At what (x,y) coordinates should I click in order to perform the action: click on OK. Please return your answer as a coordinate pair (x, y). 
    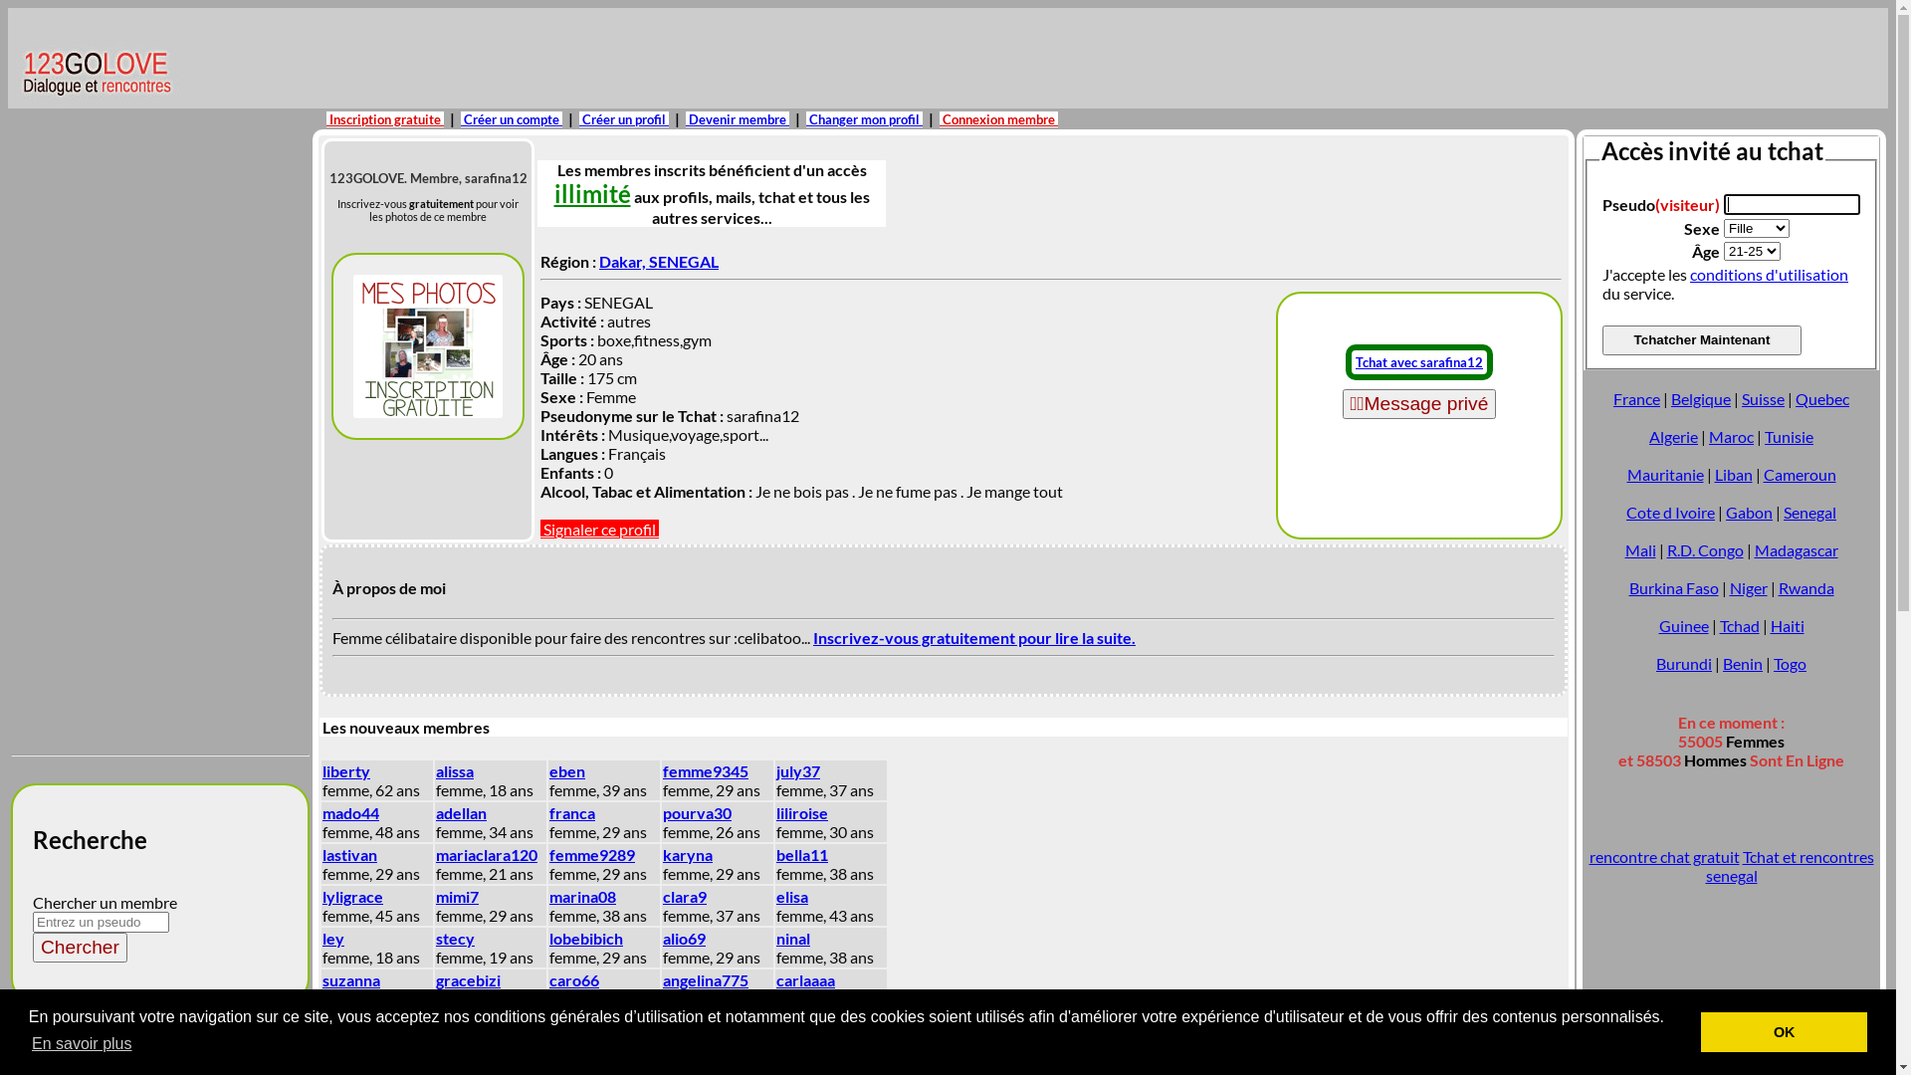
    Looking at the image, I should click on (1784, 1032).